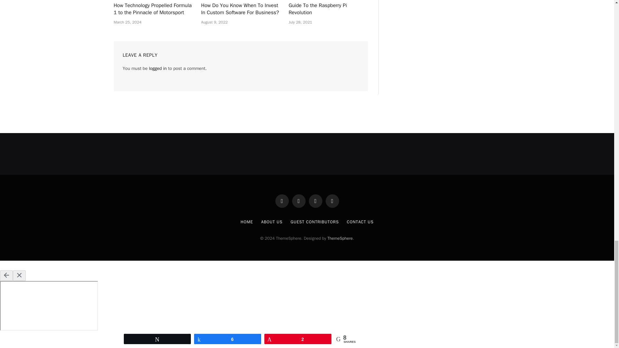 This screenshot has height=348, width=619. I want to click on logged in, so click(158, 68).